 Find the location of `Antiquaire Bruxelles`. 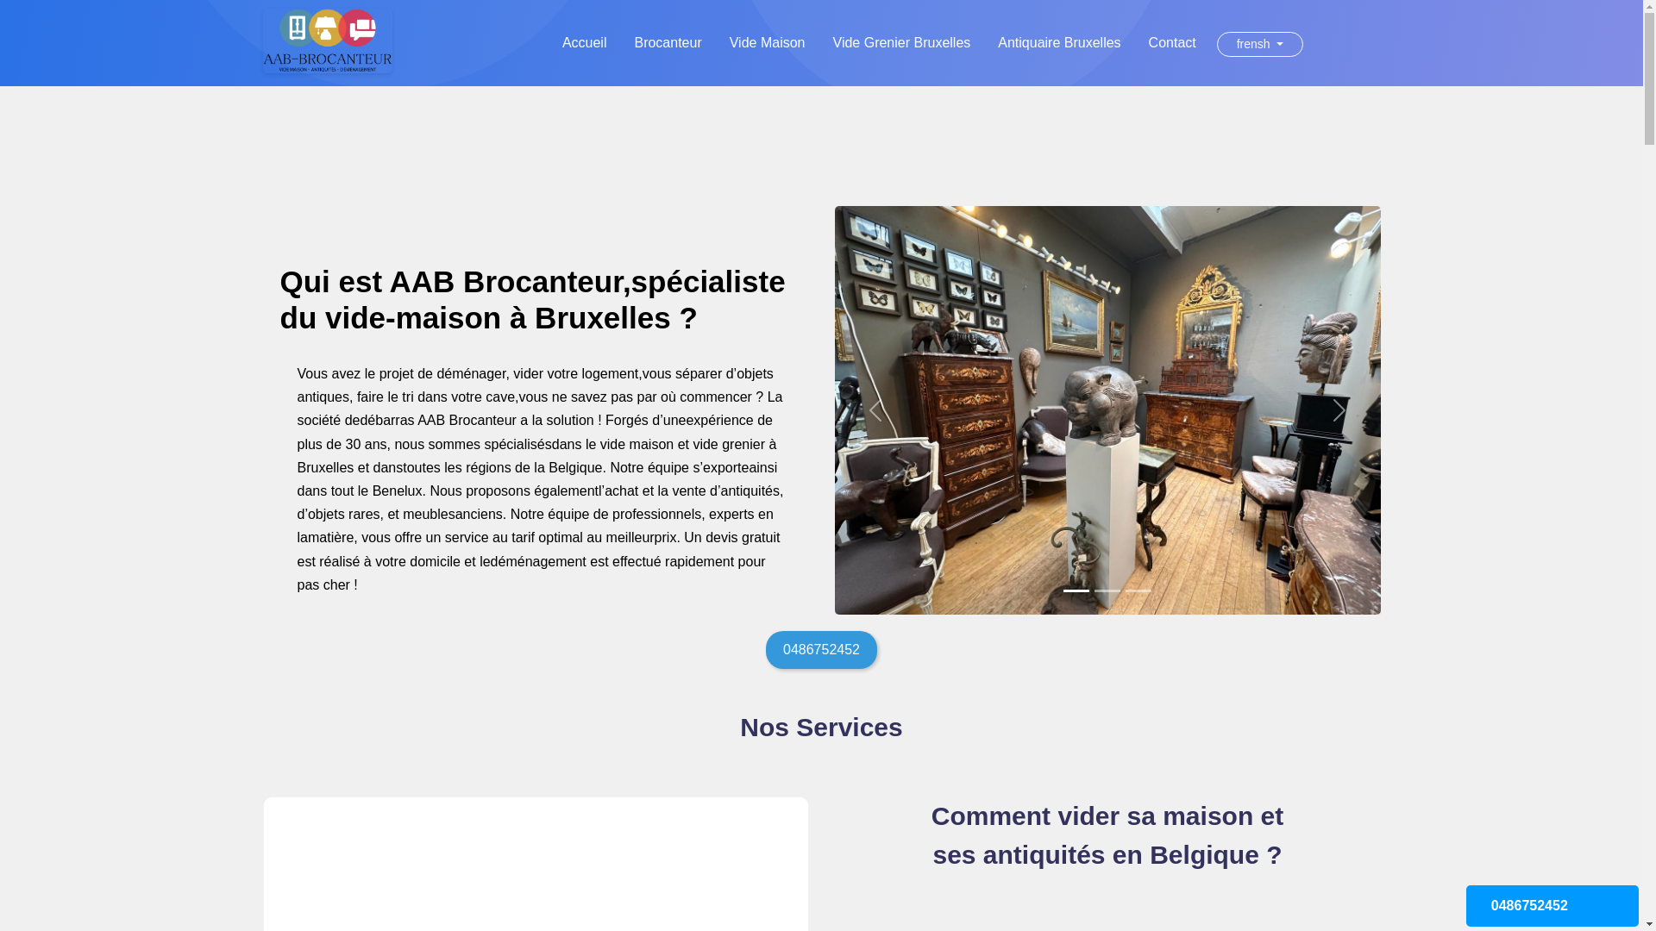

Antiquaire Bruxelles is located at coordinates (1059, 43).